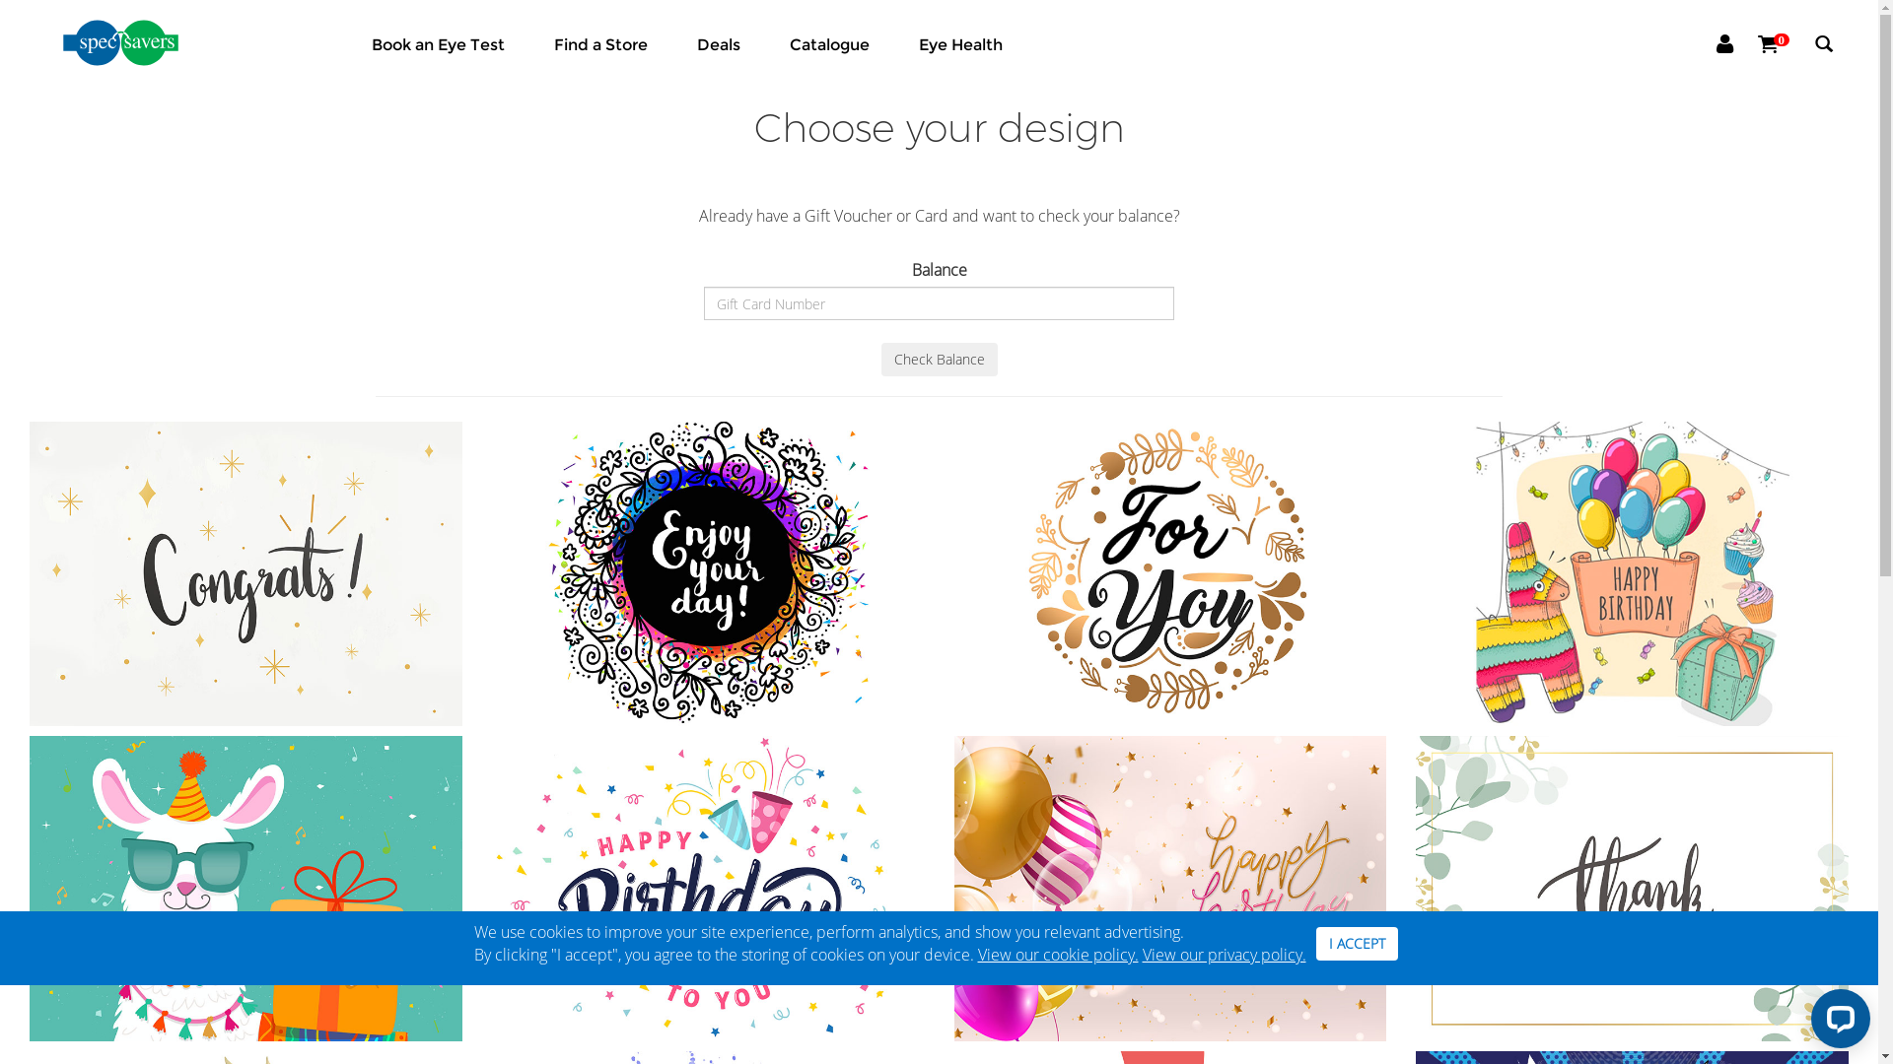 The width and height of the screenshot is (1893, 1064). What do you see at coordinates (830, 45) in the screenshot?
I see `Catalogue` at bounding box center [830, 45].